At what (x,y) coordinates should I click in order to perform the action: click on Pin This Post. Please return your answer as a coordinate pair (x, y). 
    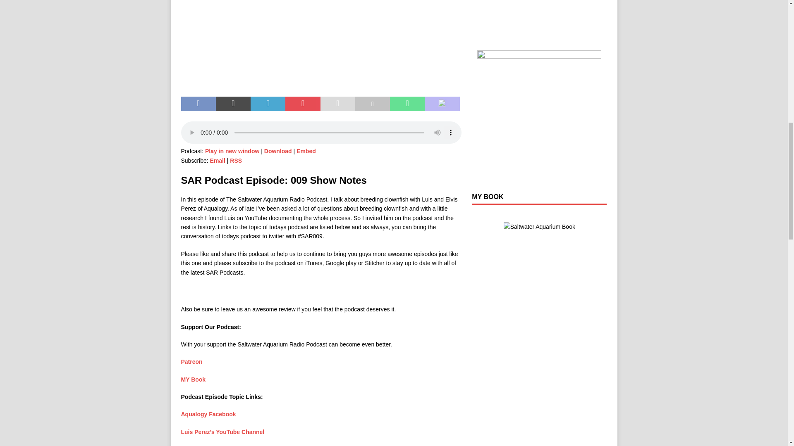
    Looking at the image, I should click on (302, 104).